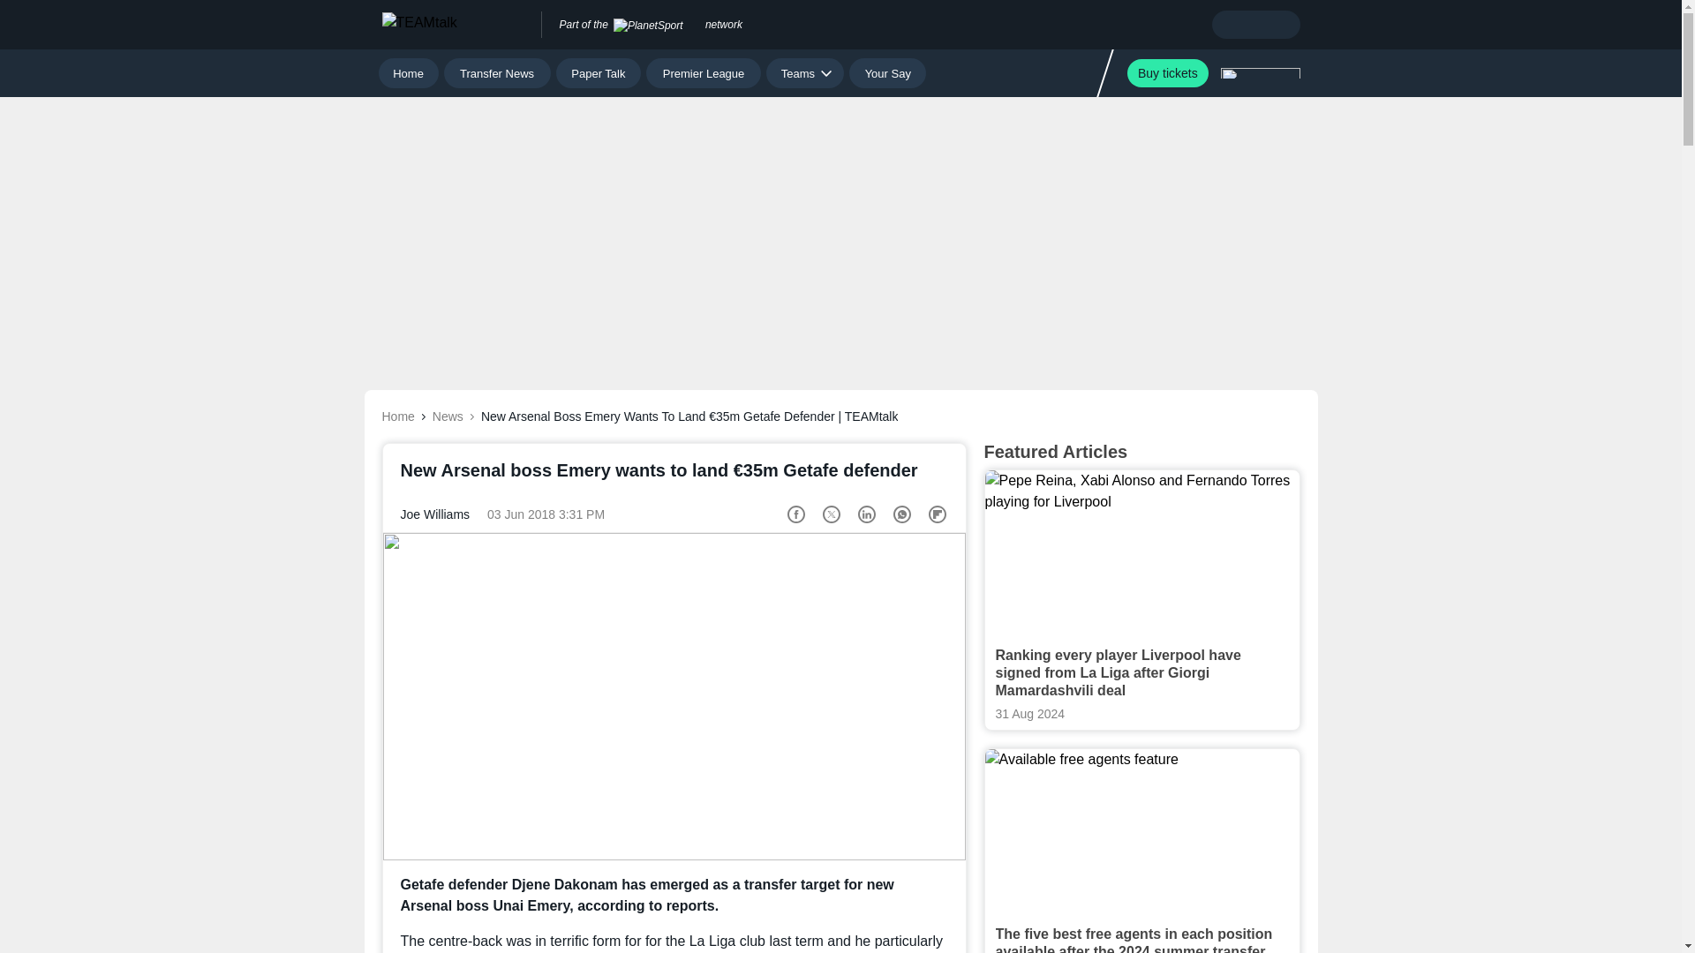 This screenshot has height=953, width=1695. I want to click on Premier League, so click(703, 72).